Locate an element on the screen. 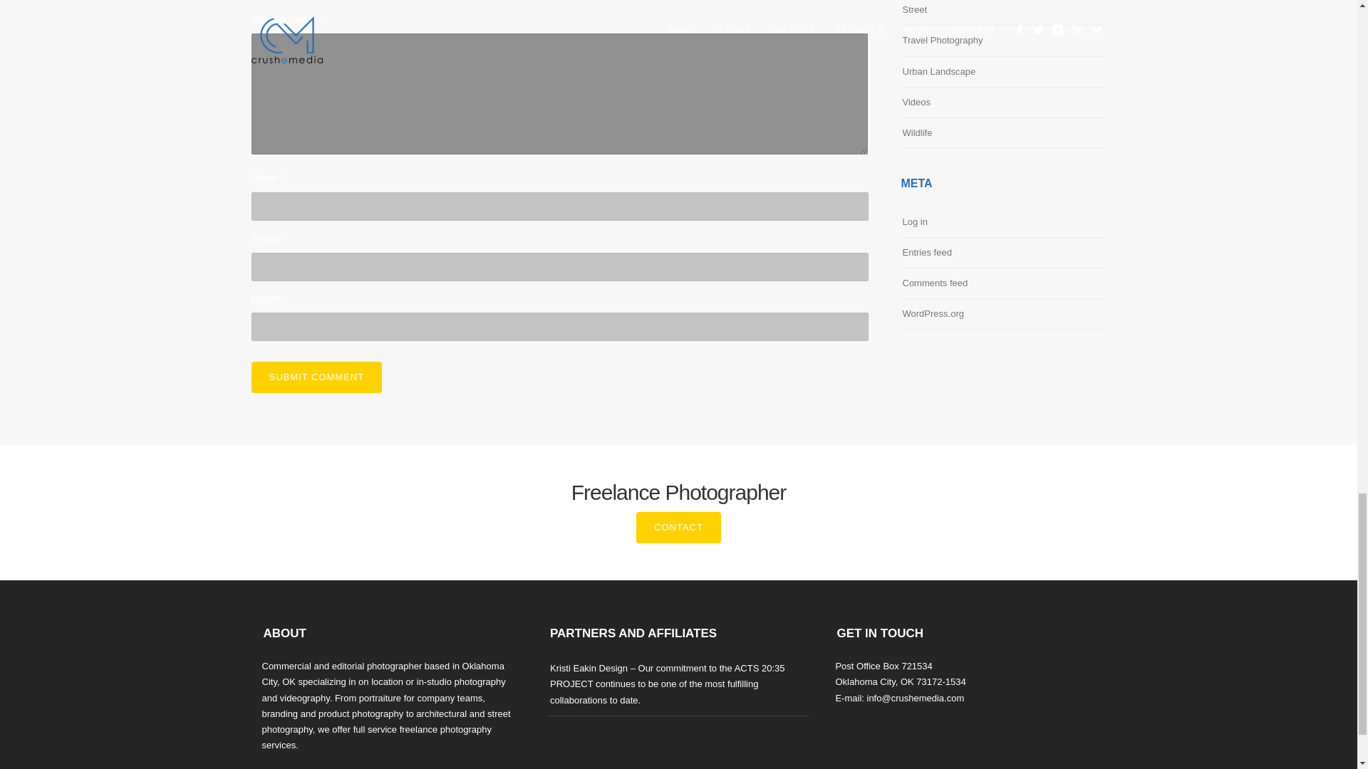  Submit comment is located at coordinates (316, 377).